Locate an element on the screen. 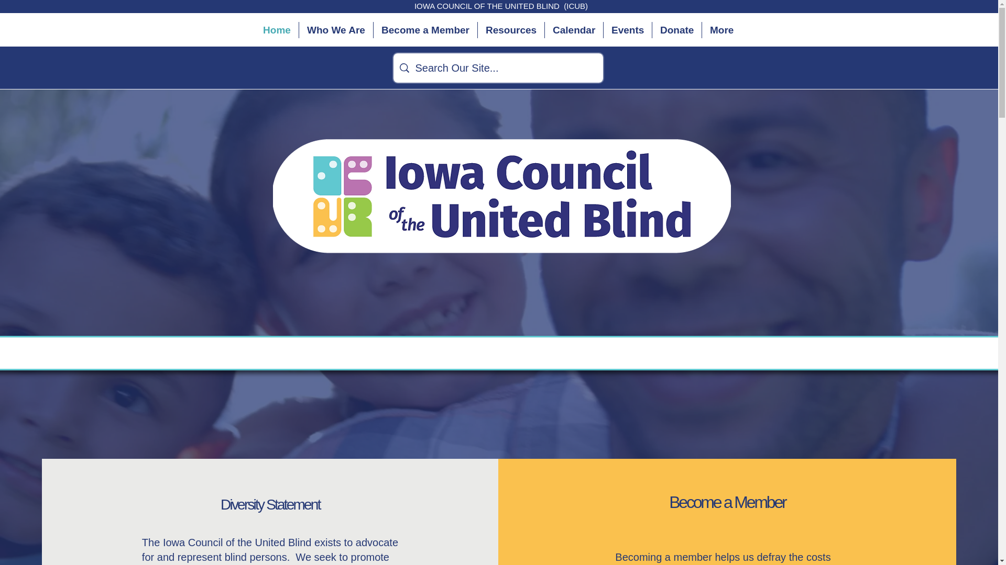  Events is located at coordinates (628, 30).